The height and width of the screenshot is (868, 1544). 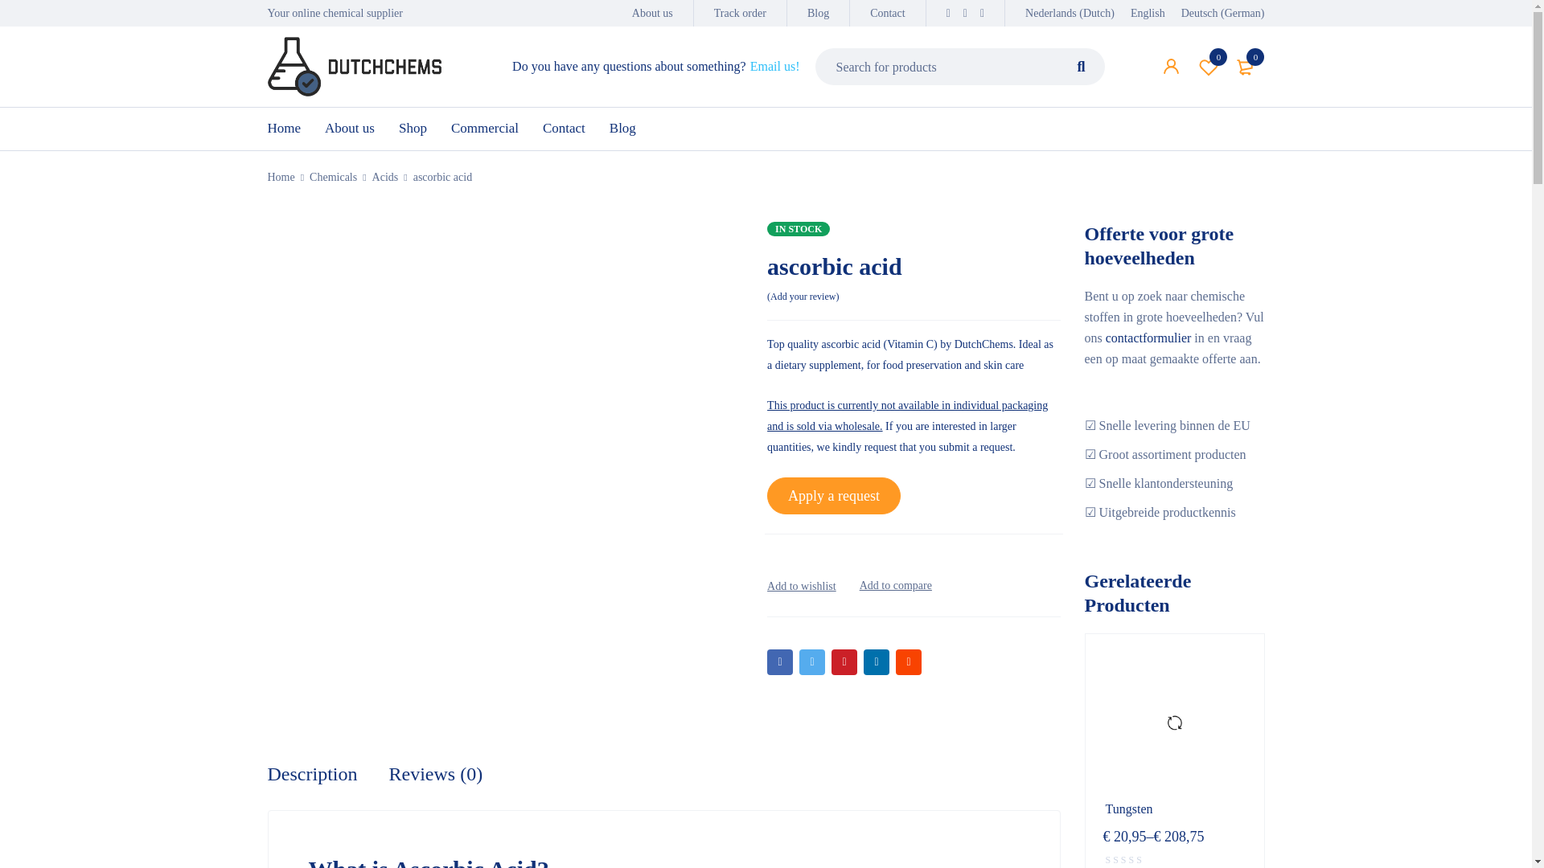 I want to click on Search, so click(x=1081, y=66).